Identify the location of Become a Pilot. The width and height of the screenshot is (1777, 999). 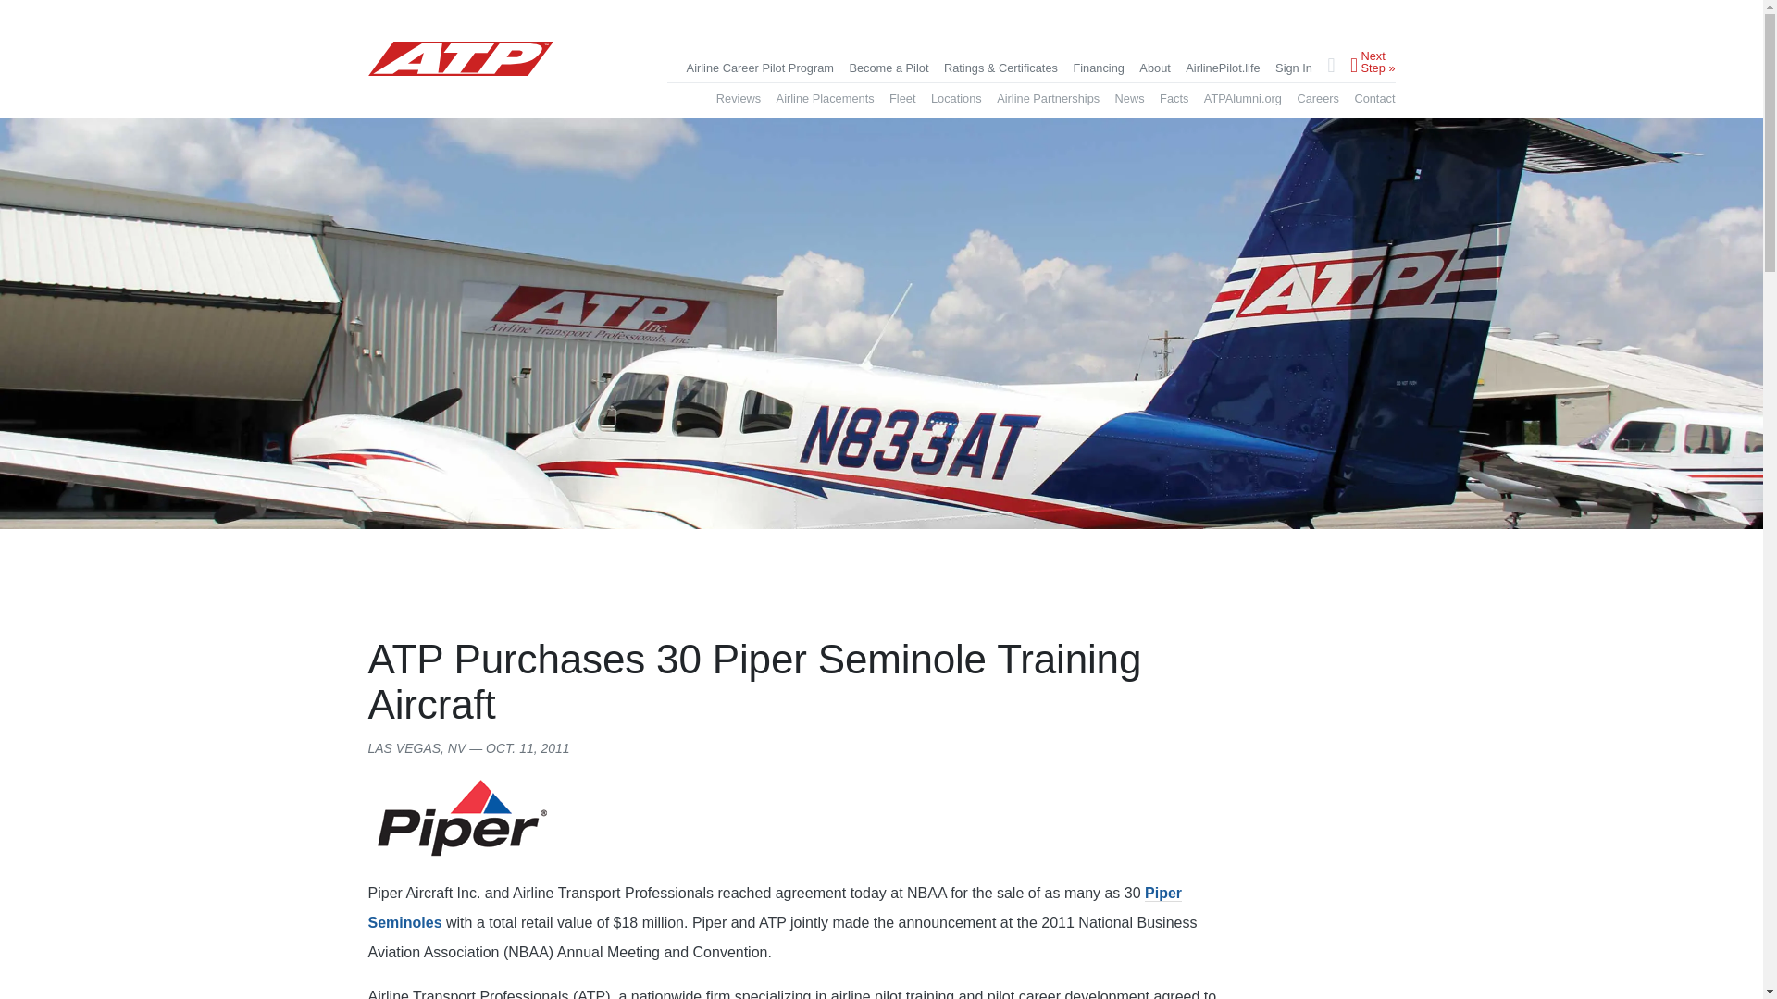
(888, 68).